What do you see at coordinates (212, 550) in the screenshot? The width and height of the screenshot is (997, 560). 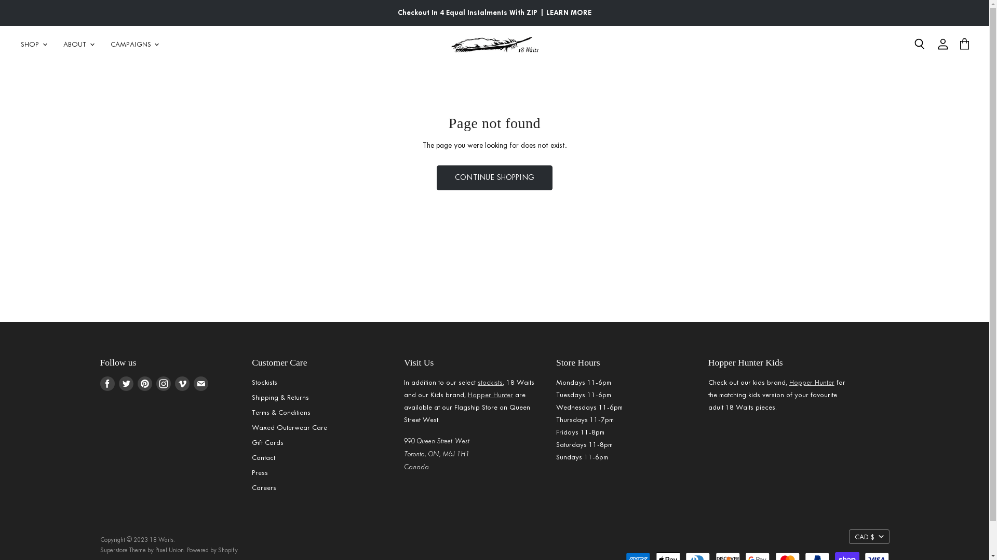 I see `Powered by Shopify` at bounding box center [212, 550].